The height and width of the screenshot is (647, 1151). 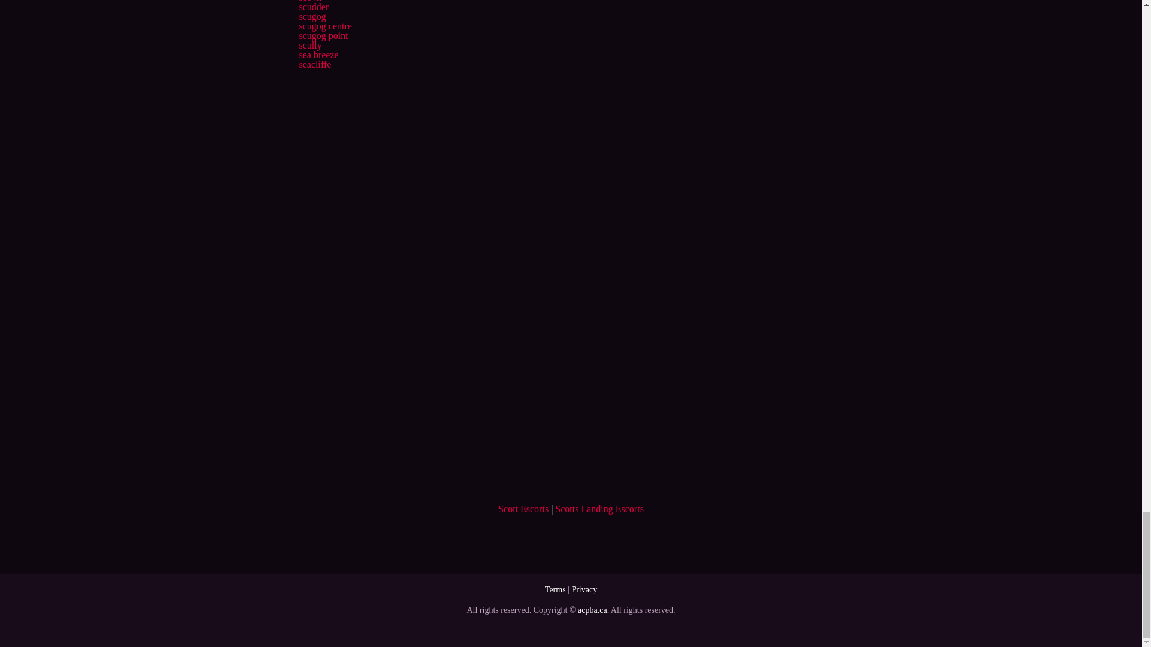 What do you see at coordinates (592, 610) in the screenshot?
I see `acpba.ca` at bounding box center [592, 610].